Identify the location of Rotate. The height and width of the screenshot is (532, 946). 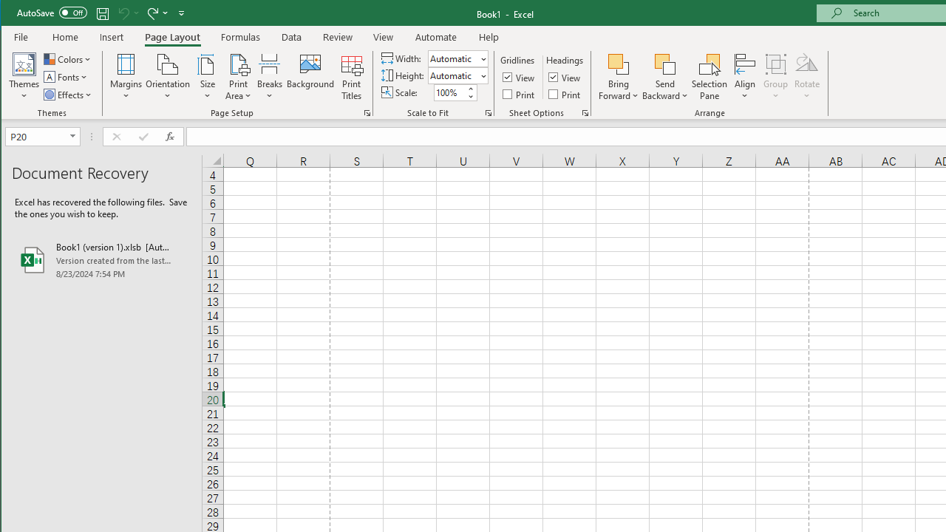
(807, 77).